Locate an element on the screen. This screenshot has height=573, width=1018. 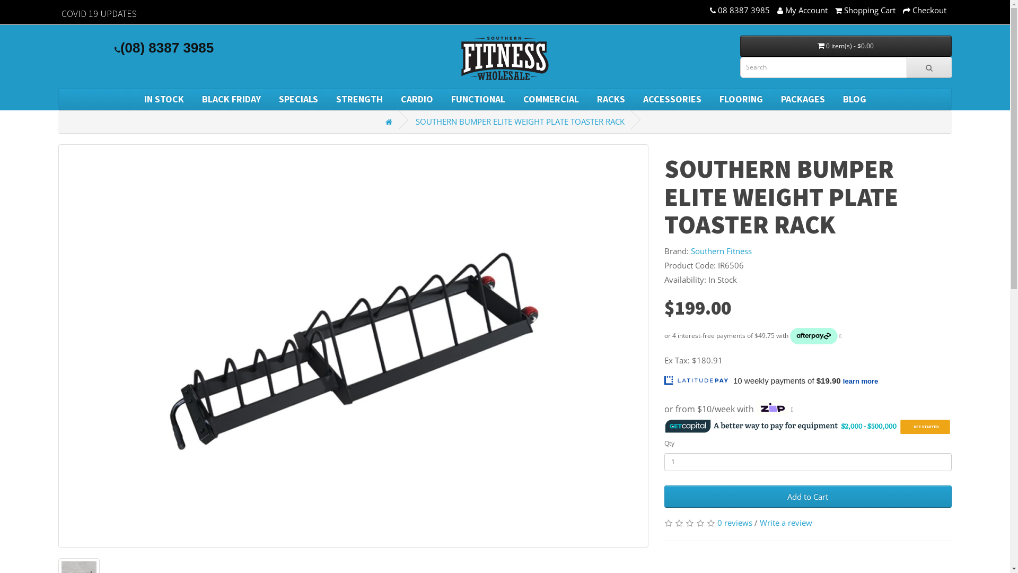
My Account is located at coordinates (803, 10).